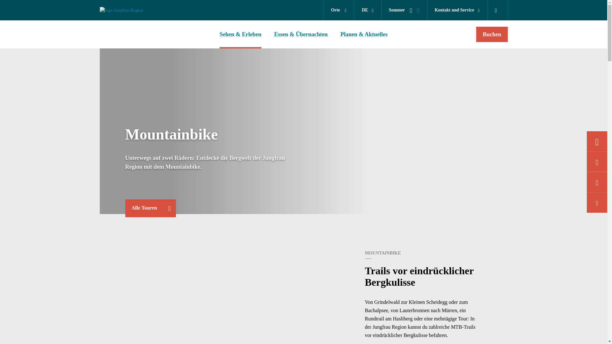 This screenshot has width=612, height=344. Describe the element at coordinates (339, 10) in the screenshot. I see `Orte` at that location.